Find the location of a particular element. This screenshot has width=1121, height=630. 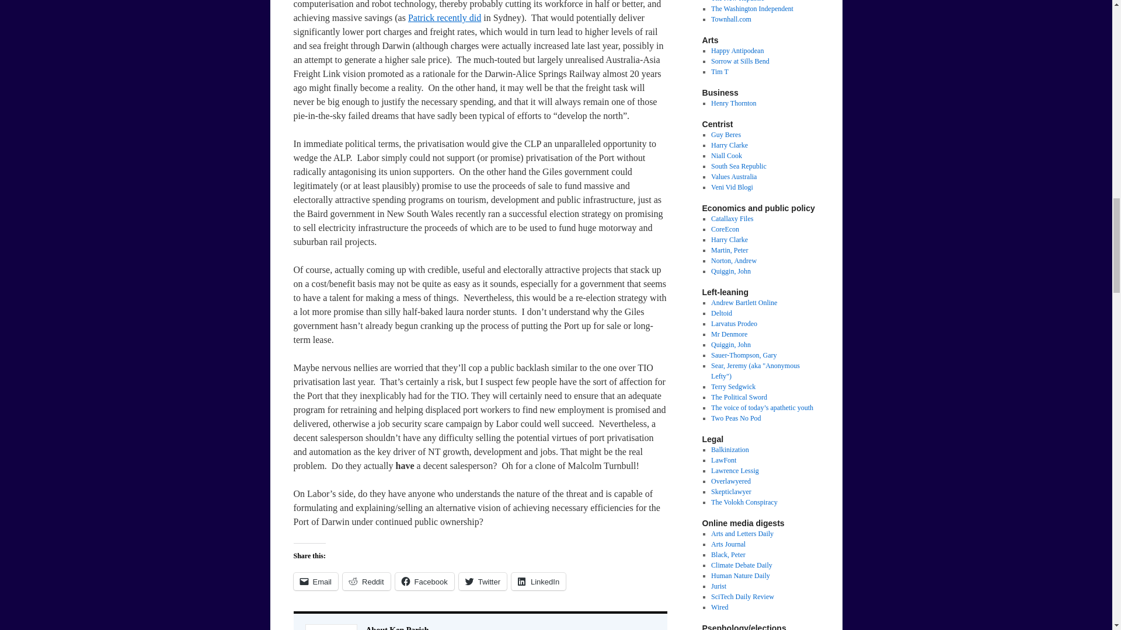

LinkedIn is located at coordinates (538, 581).